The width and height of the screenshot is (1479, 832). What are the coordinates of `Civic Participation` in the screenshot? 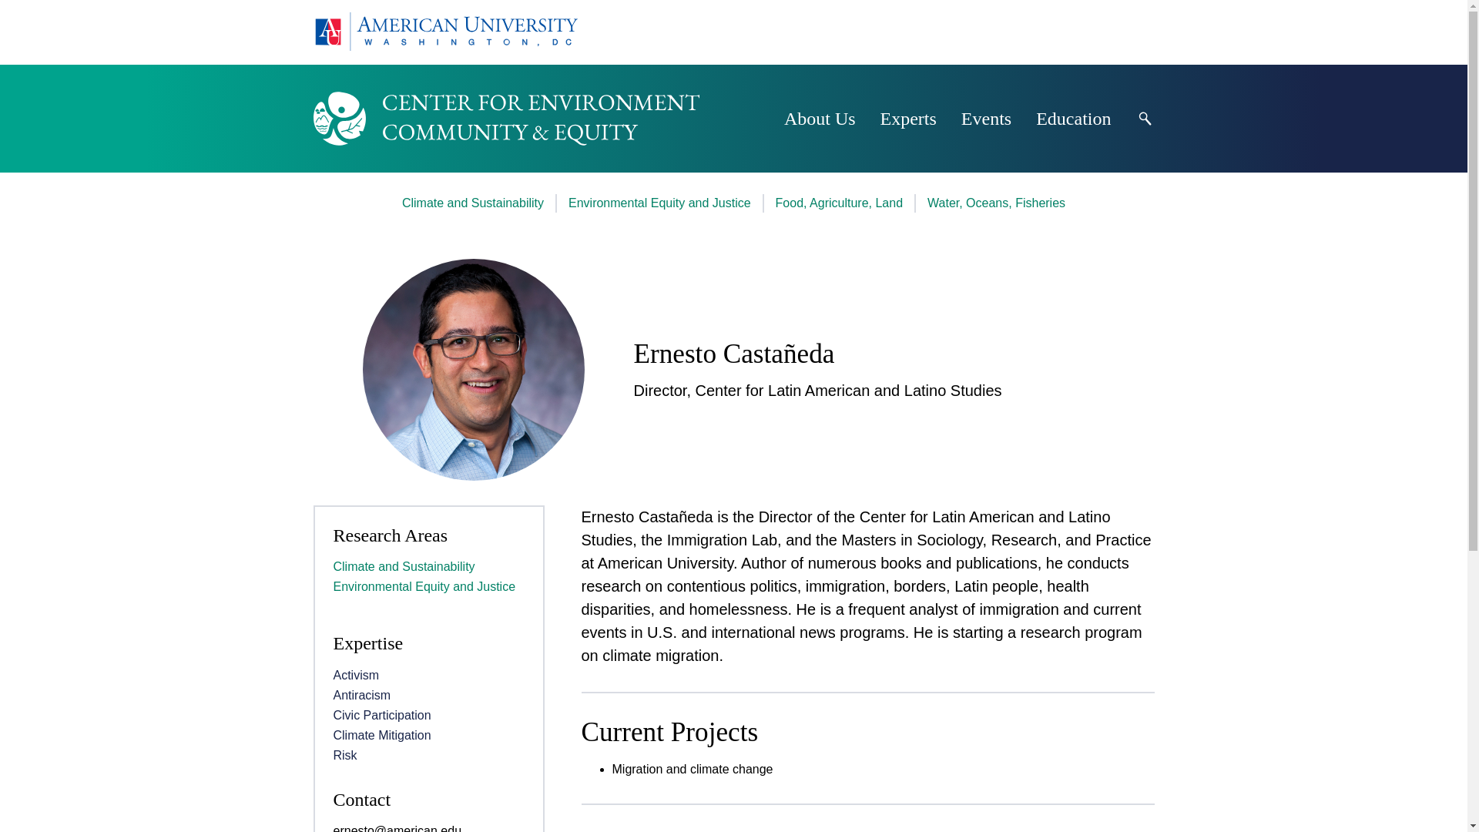 It's located at (381, 715).